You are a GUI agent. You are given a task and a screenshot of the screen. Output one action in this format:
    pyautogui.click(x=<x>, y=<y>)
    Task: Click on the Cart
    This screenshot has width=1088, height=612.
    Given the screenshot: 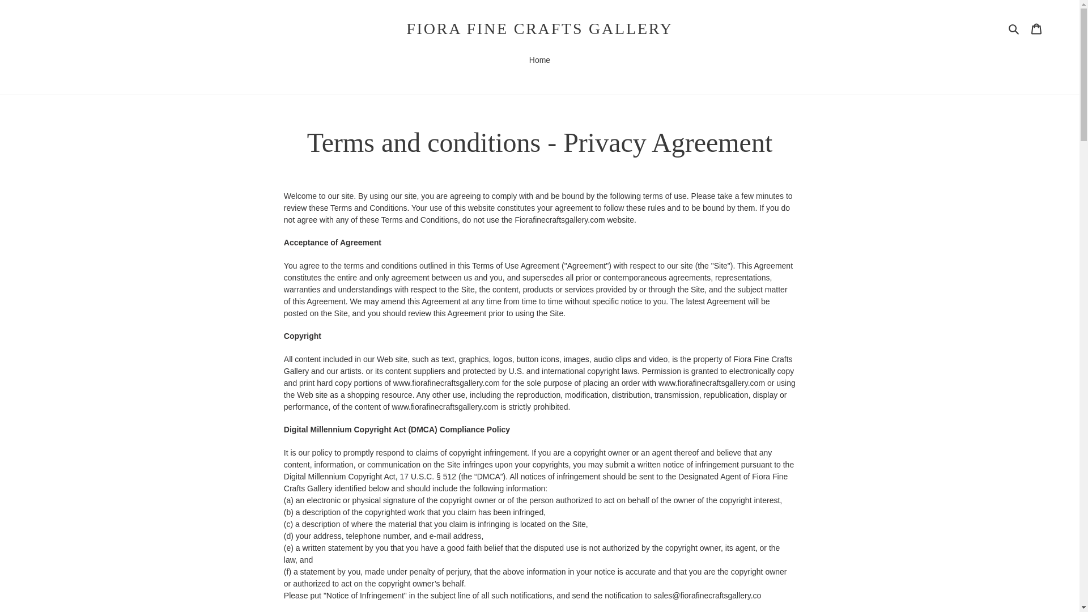 What is the action you would take?
    pyautogui.click(x=1036, y=28)
    